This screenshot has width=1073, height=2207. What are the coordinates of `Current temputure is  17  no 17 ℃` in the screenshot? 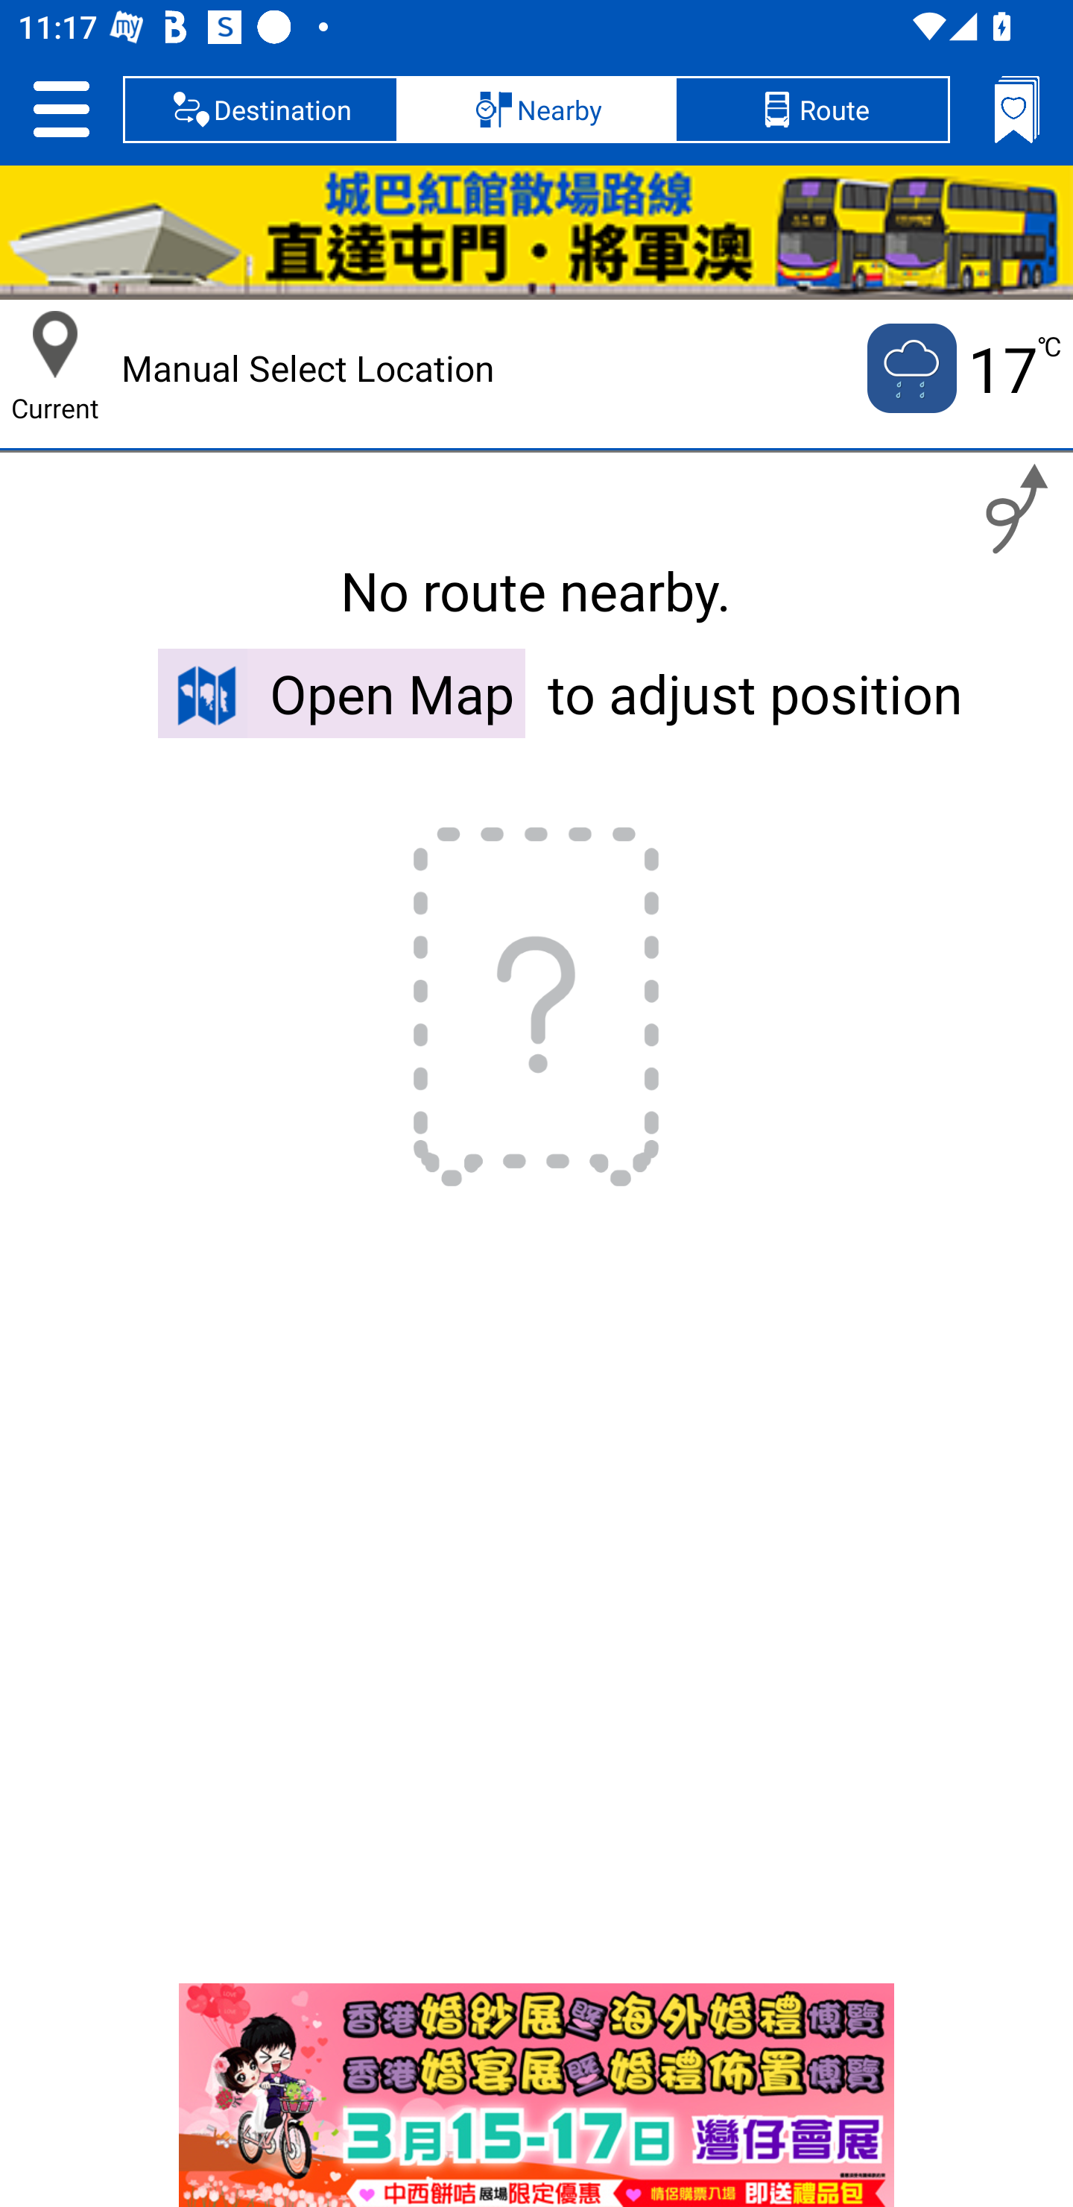 It's located at (962, 368).